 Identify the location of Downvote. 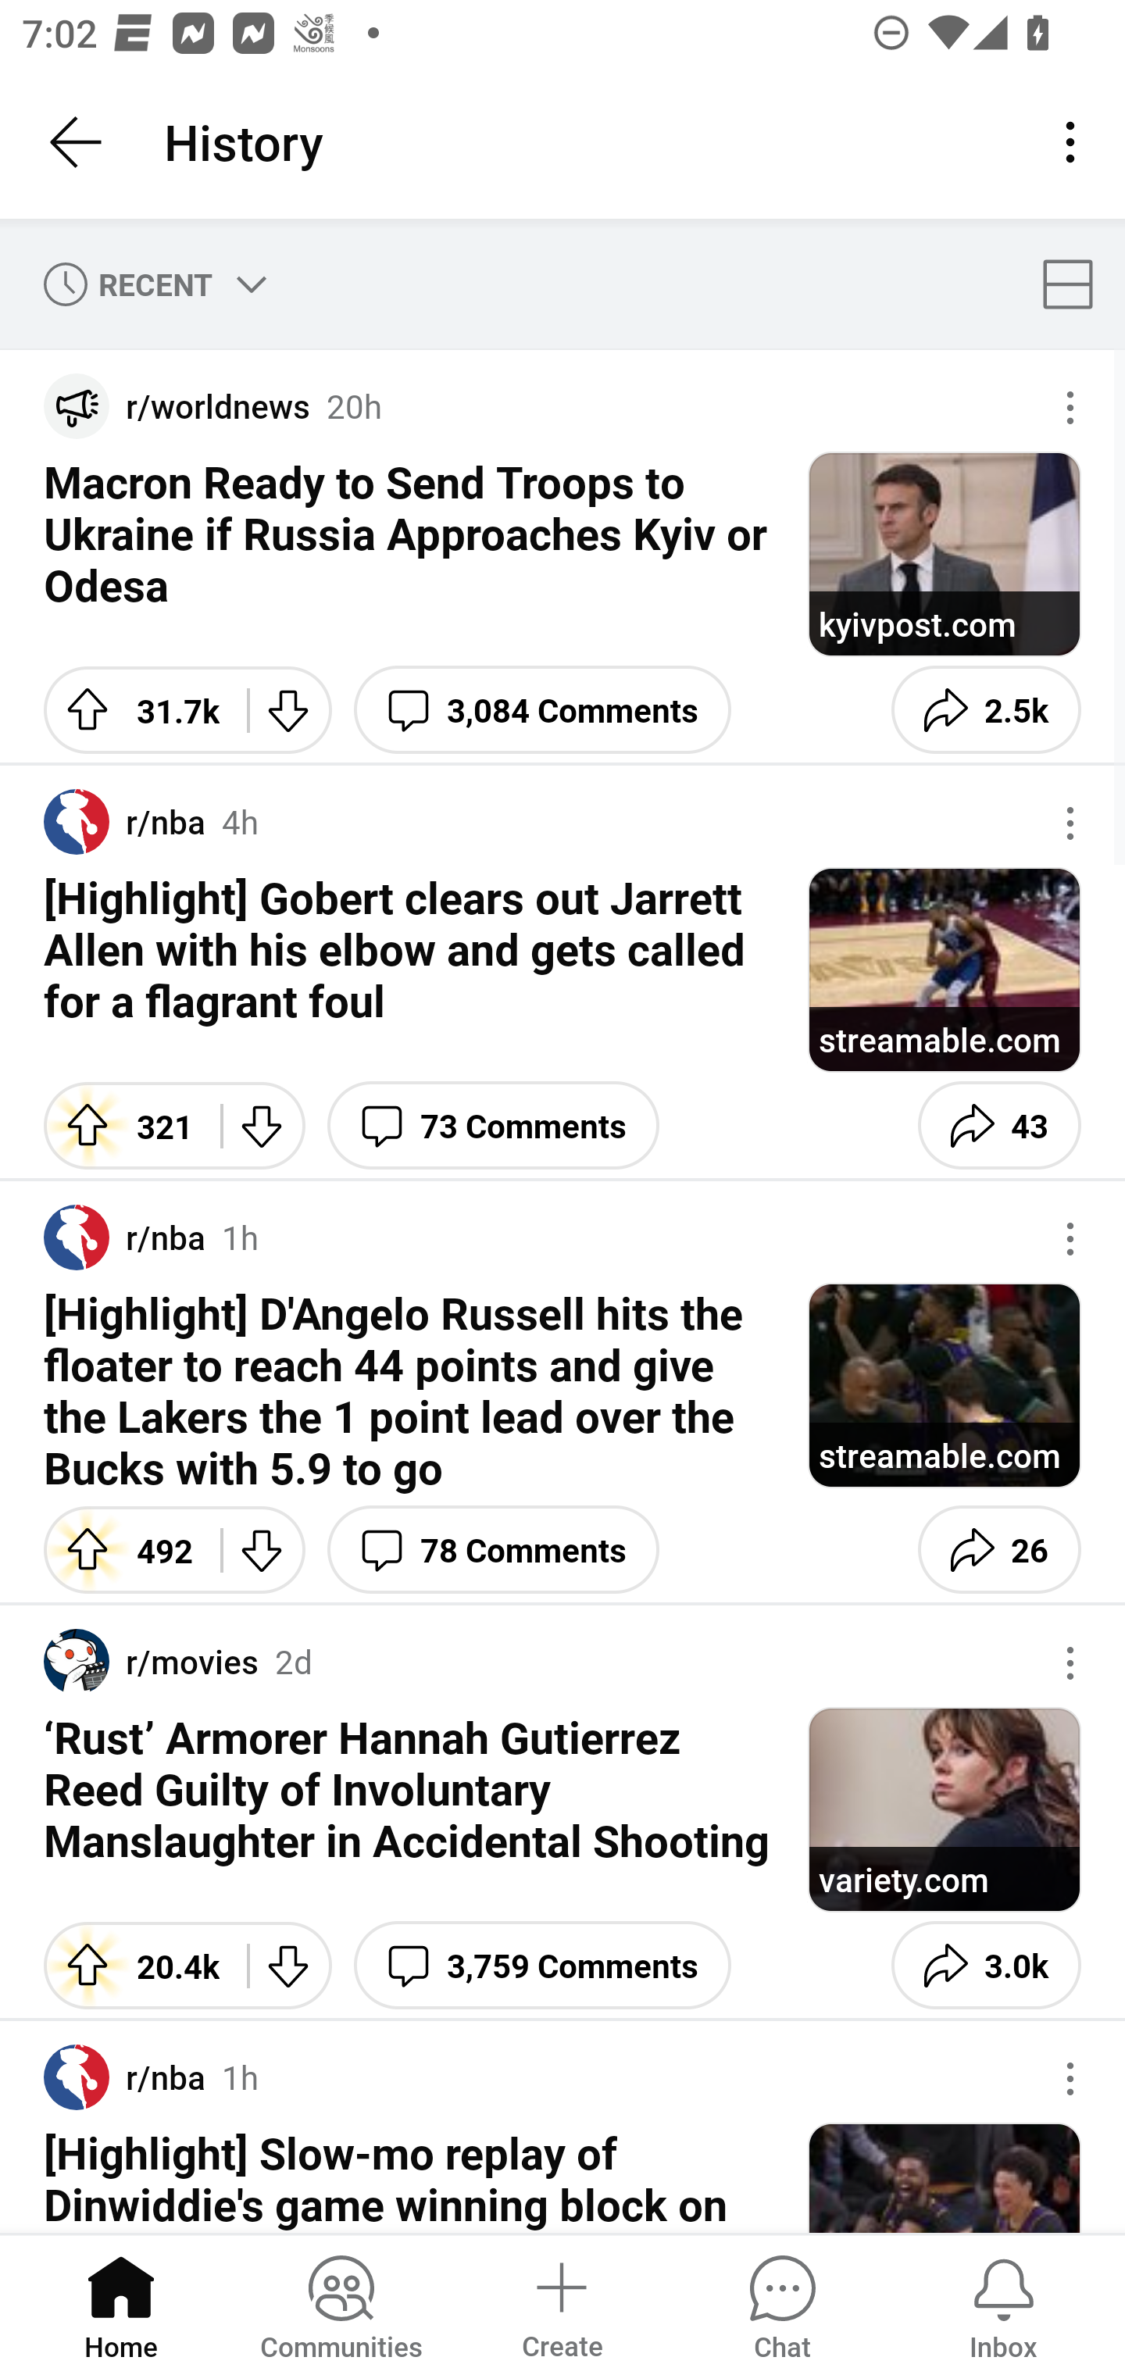
(262, 1125).